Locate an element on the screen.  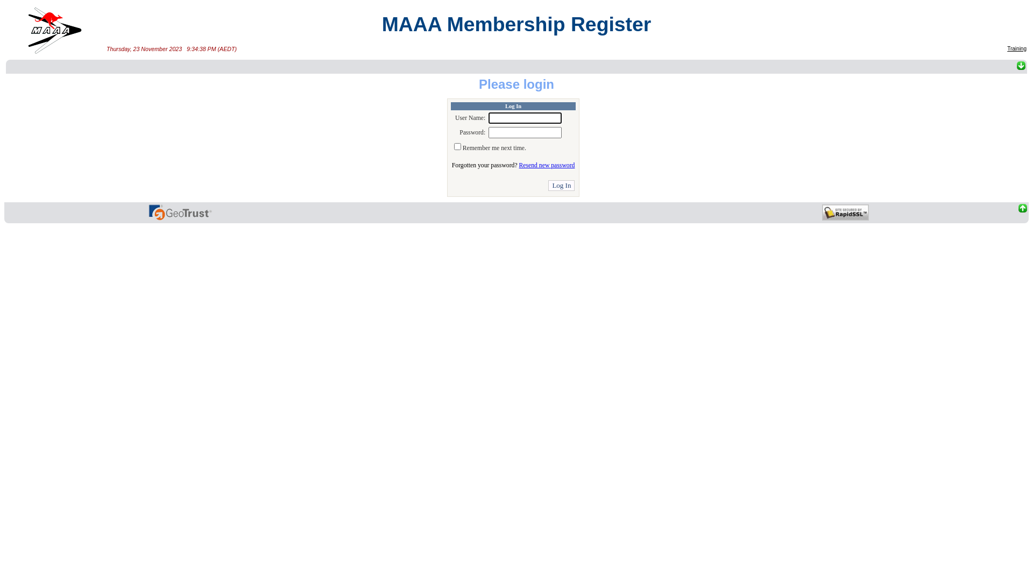
    is located at coordinates (180, 213).